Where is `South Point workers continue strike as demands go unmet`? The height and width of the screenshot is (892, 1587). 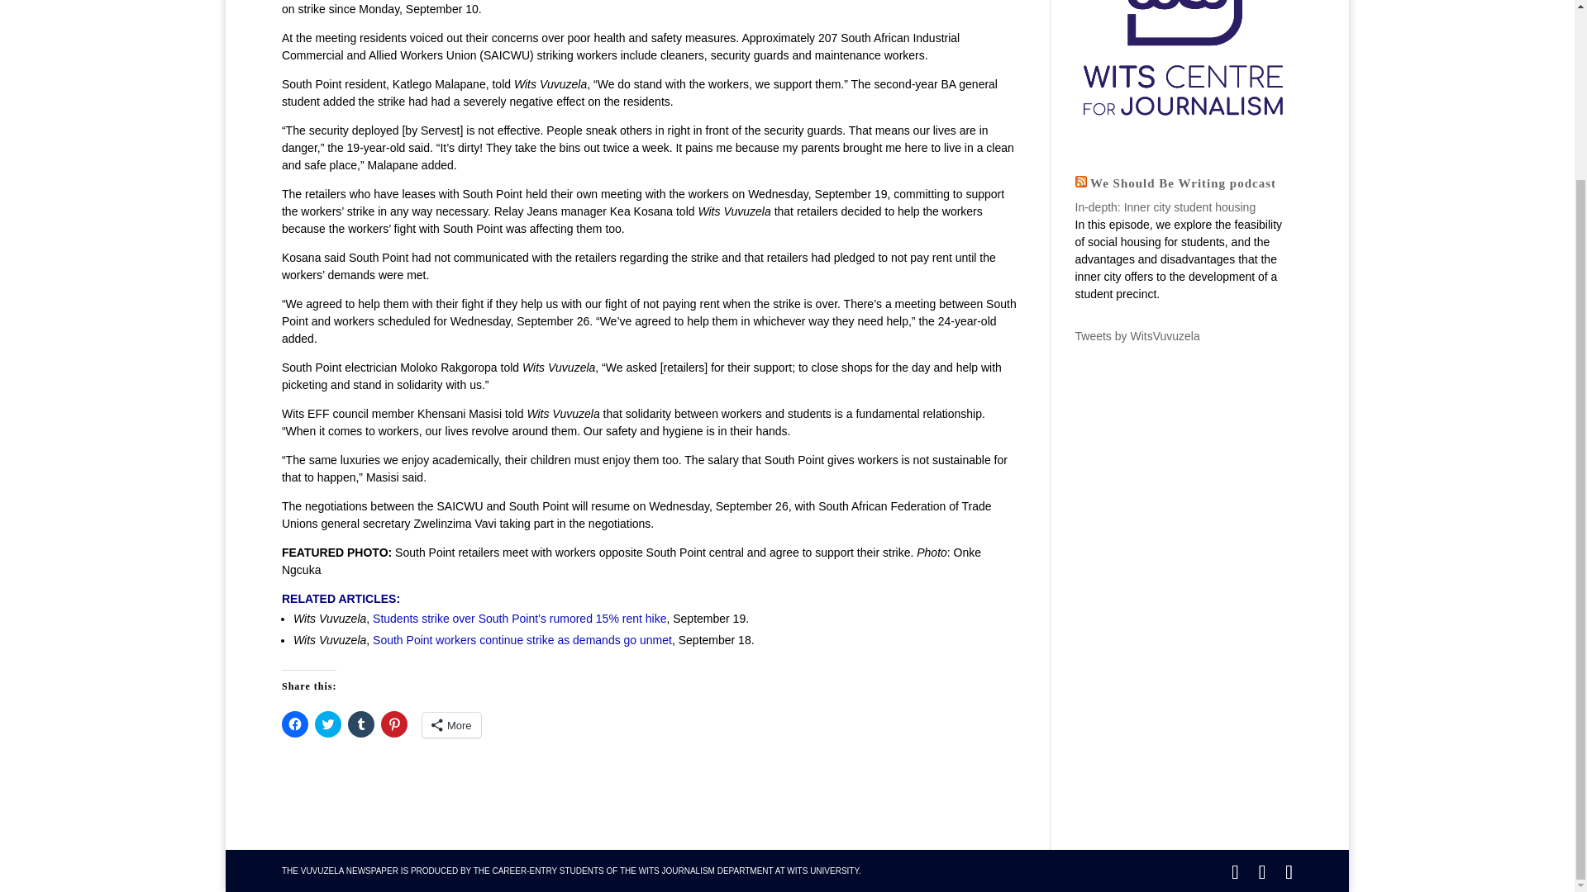
South Point workers continue strike as demands go unmet is located at coordinates (522, 639).